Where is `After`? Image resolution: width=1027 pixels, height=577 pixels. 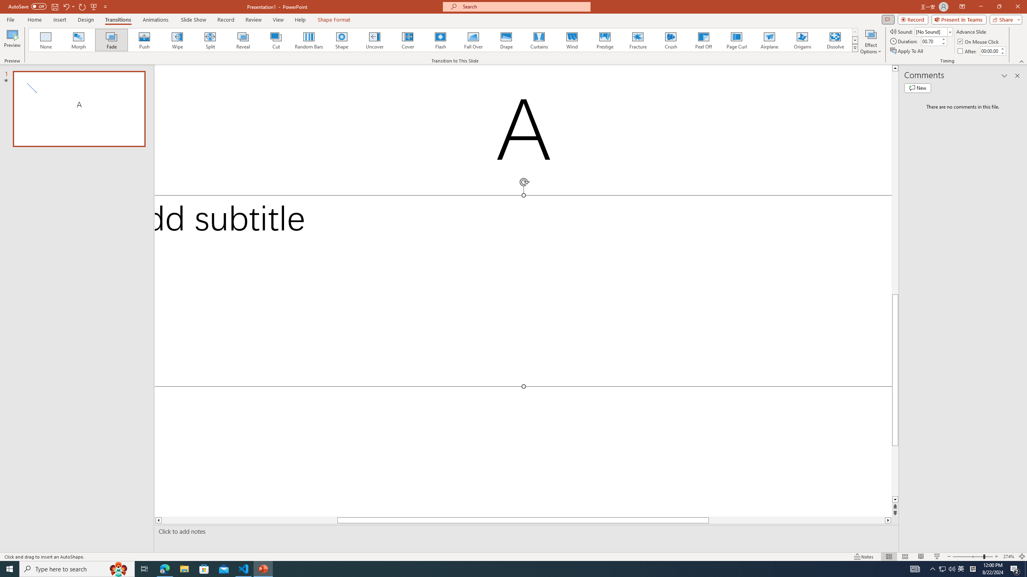
After is located at coordinates (990, 51).